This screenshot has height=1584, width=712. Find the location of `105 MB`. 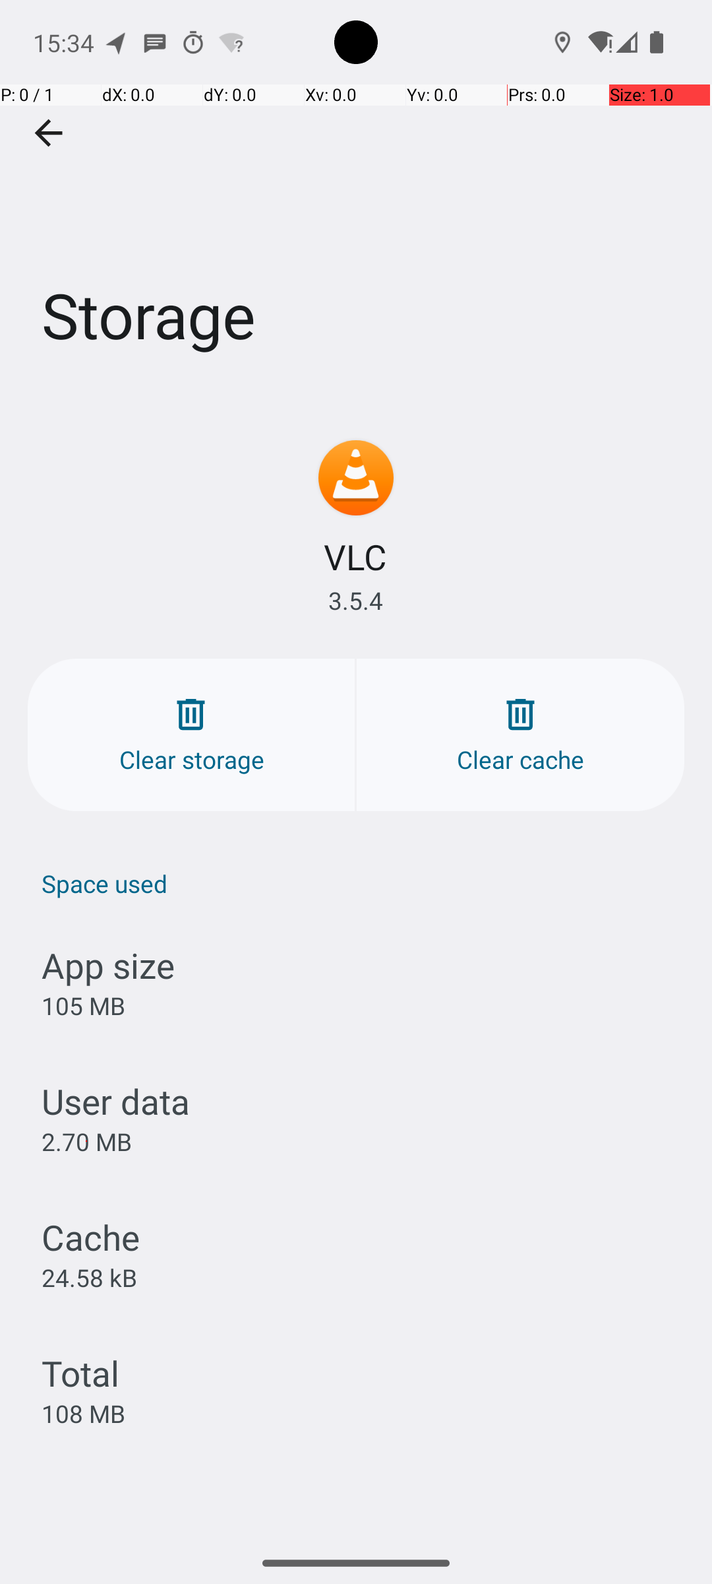

105 MB is located at coordinates (83, 1006).